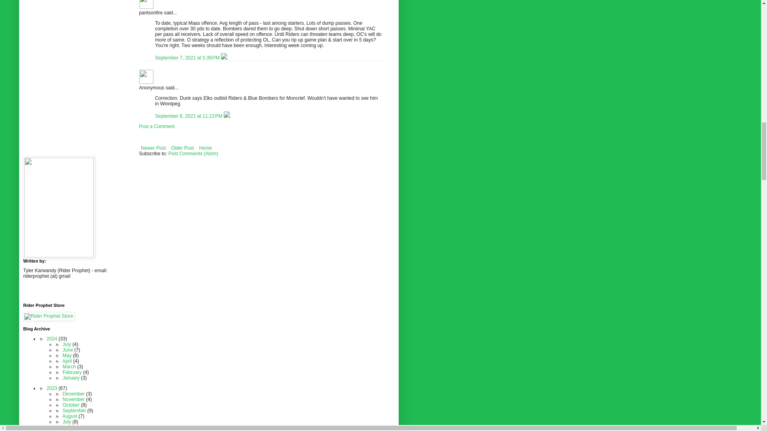 This screenshot has height=431, width=767. What do you see at coordinates (205, 148) in the screenshot?
I see `Home` at bounding box center [205, 148].